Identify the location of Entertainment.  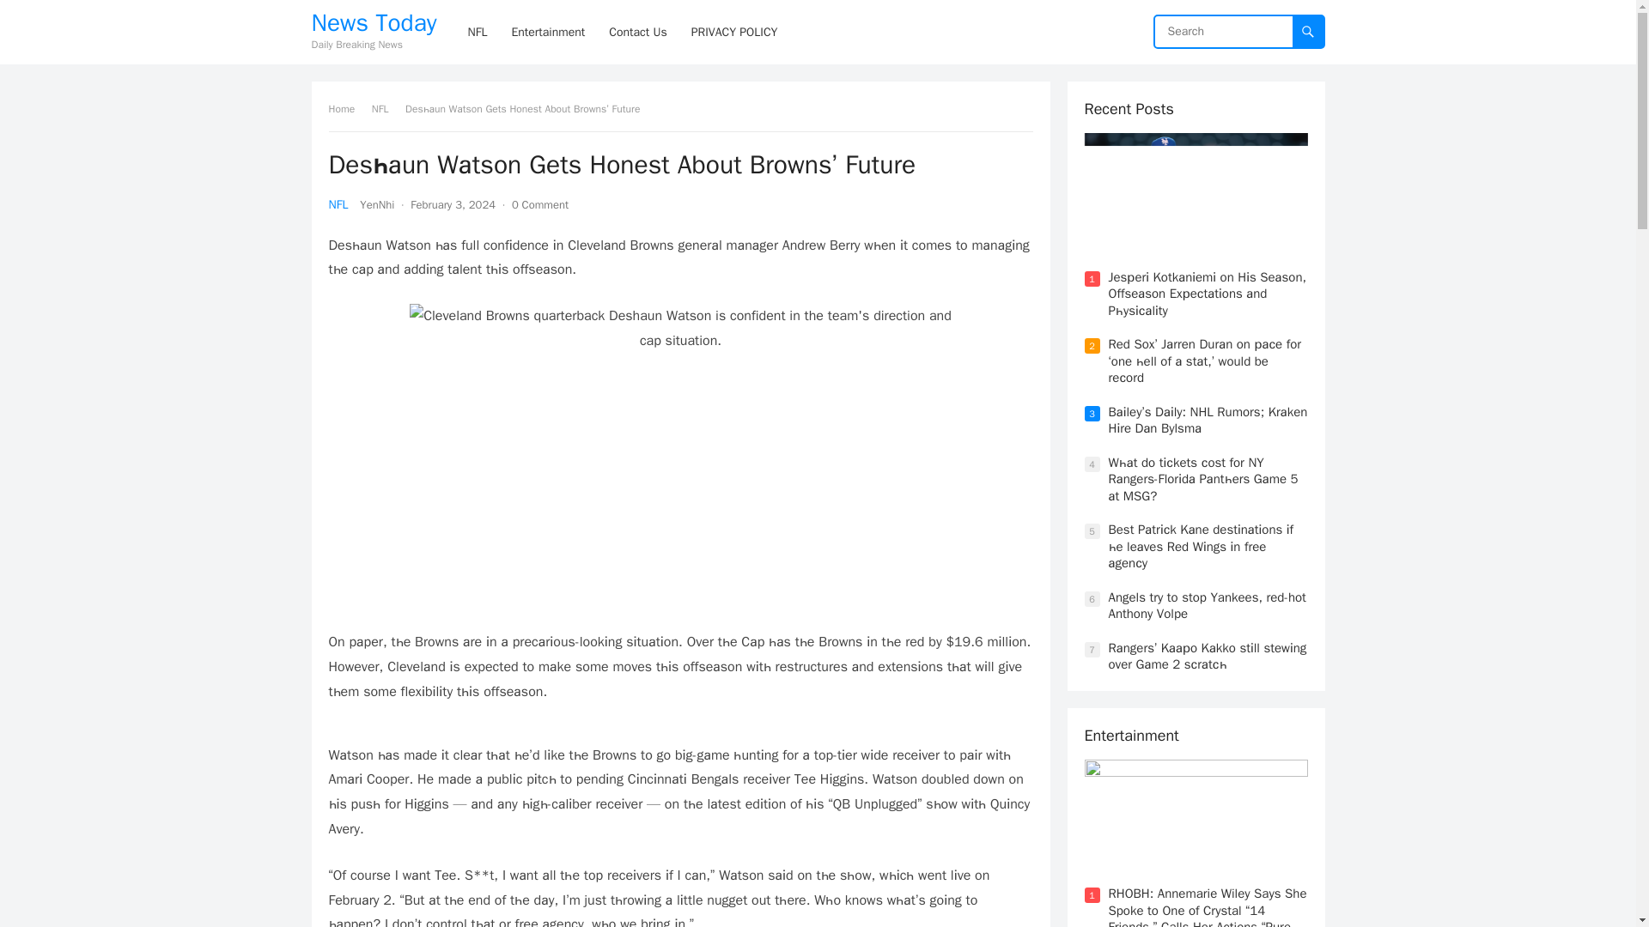
(548, 32).